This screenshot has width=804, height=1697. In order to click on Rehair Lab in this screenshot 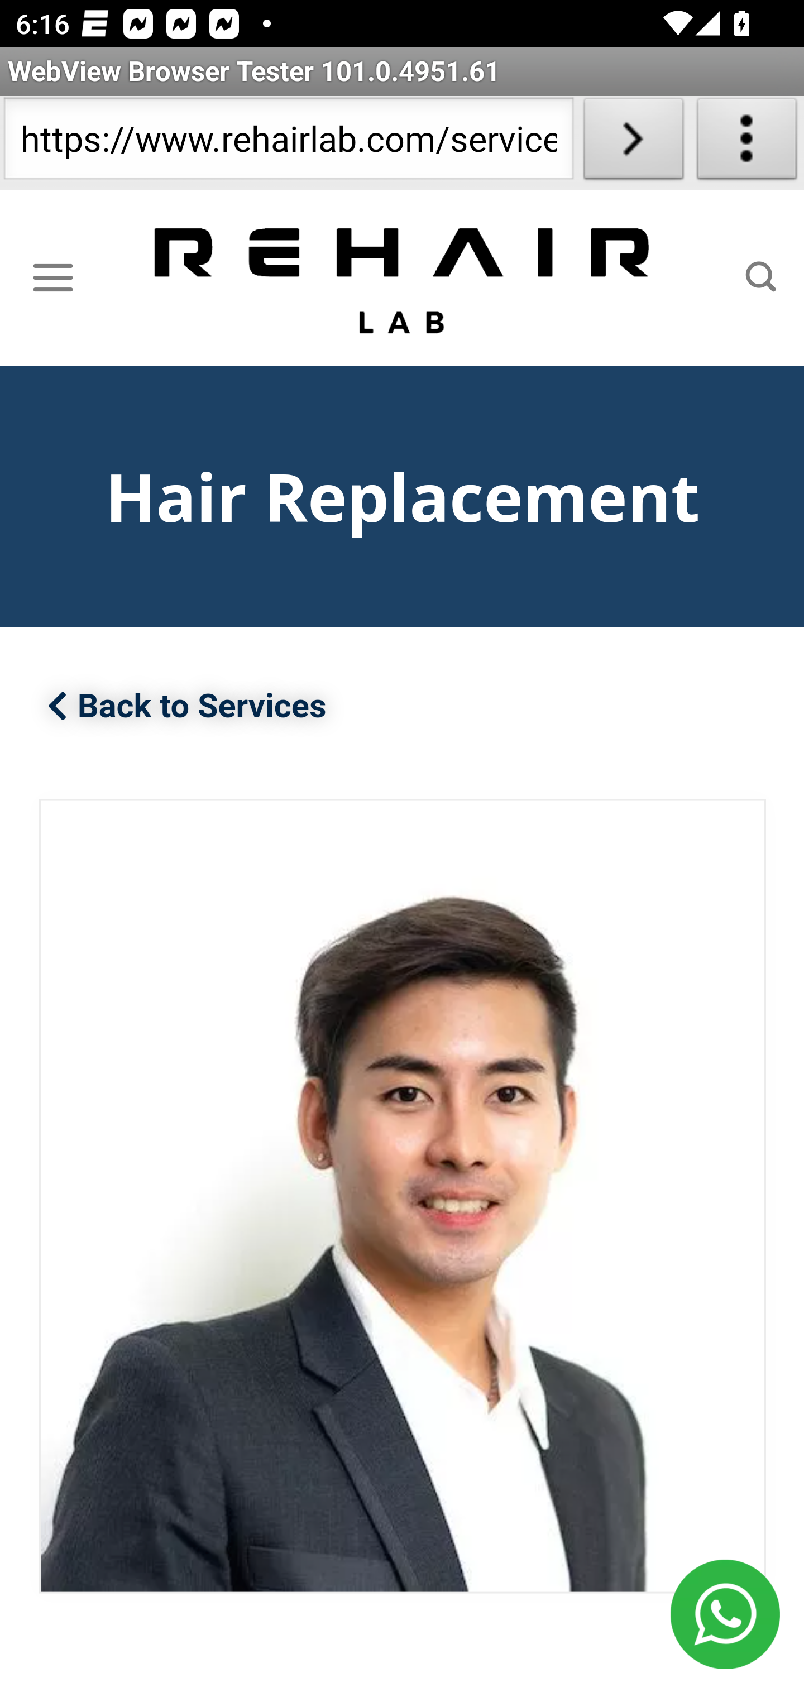, I will do `click(403, 278)`.